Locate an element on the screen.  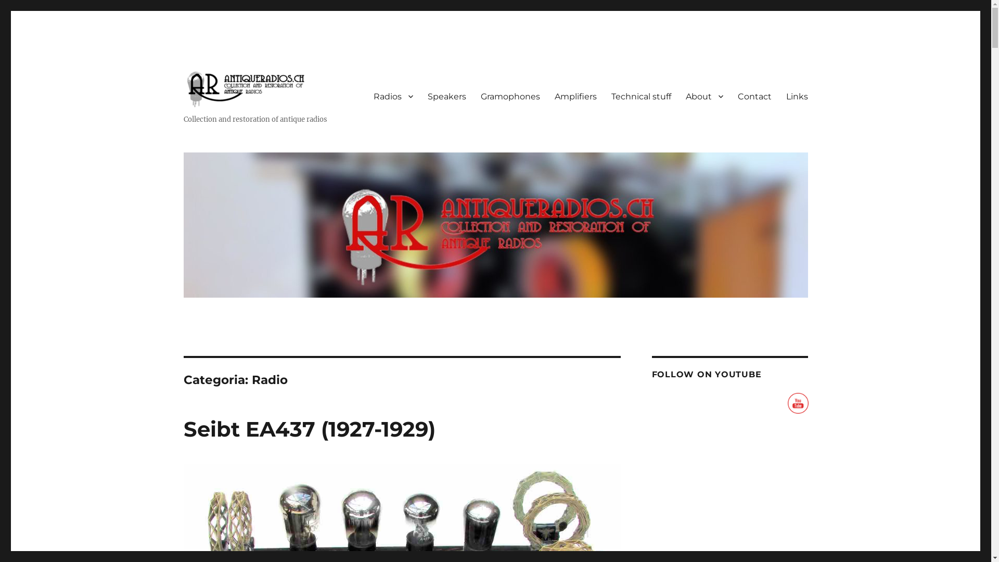
Technical stuff is located at coordinates (641, 96).